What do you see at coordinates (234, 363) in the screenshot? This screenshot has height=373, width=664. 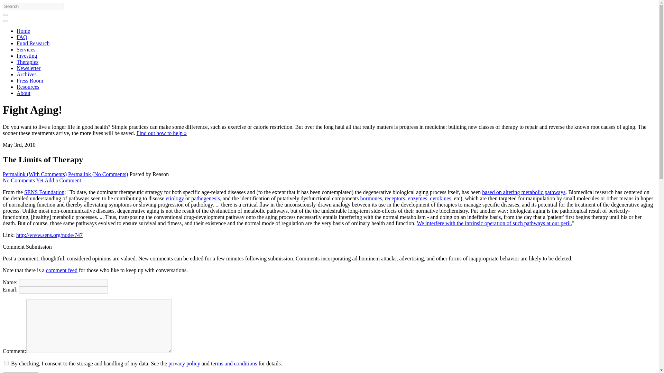 I see `terms and conditions` at bounding box center [234, 363].